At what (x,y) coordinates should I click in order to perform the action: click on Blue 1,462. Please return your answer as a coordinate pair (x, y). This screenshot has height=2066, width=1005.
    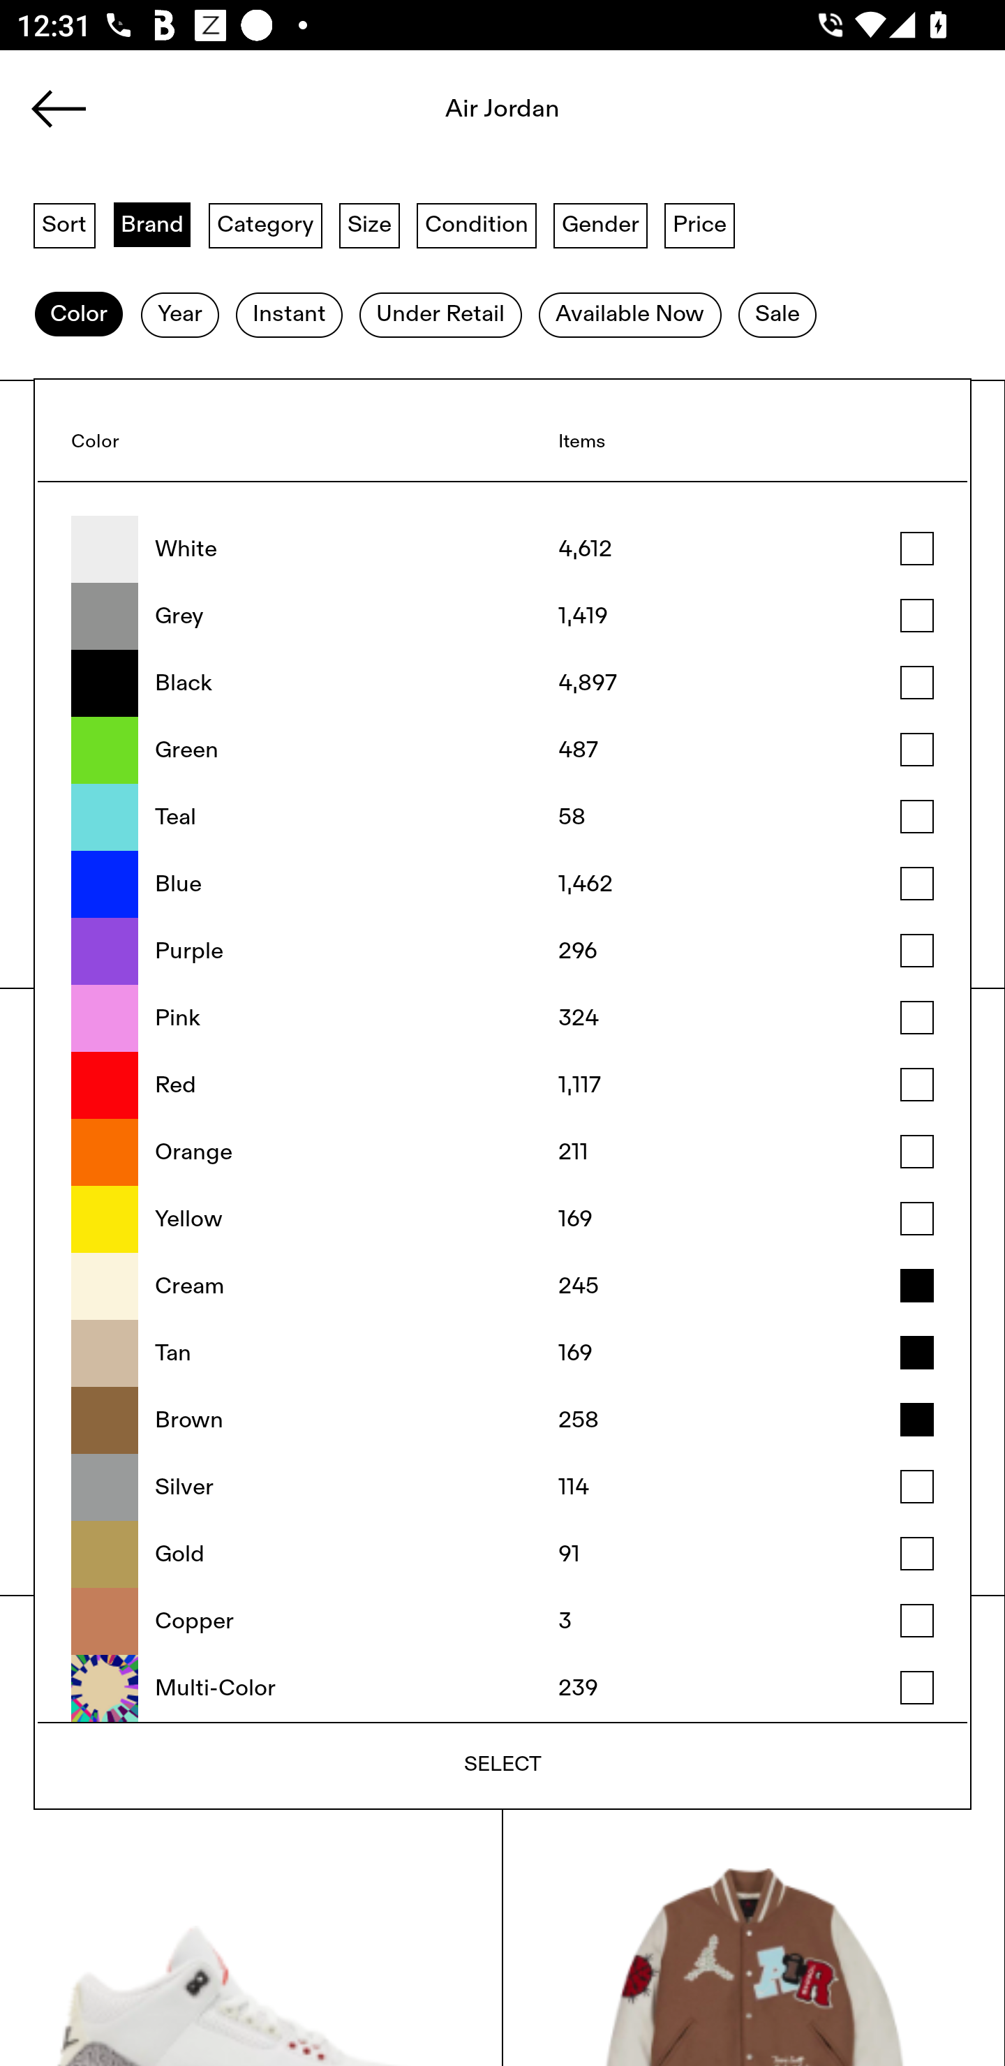
    Looking at the image, I should click on (502, 884).